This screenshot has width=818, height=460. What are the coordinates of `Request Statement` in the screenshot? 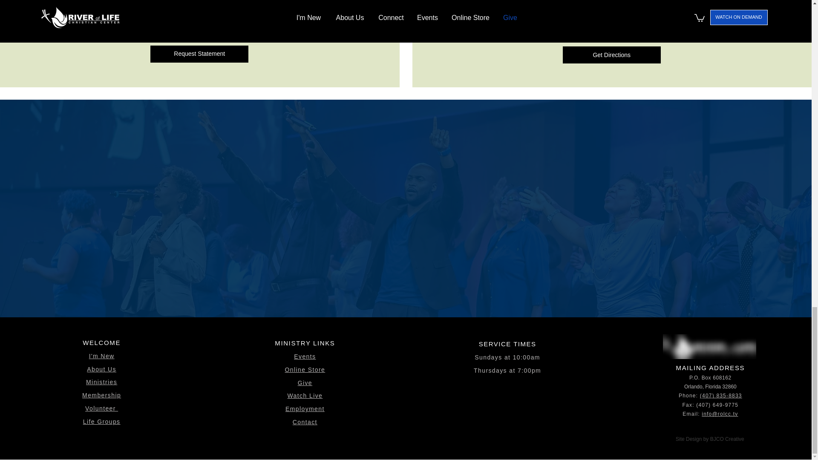 It's located at (199, 54).